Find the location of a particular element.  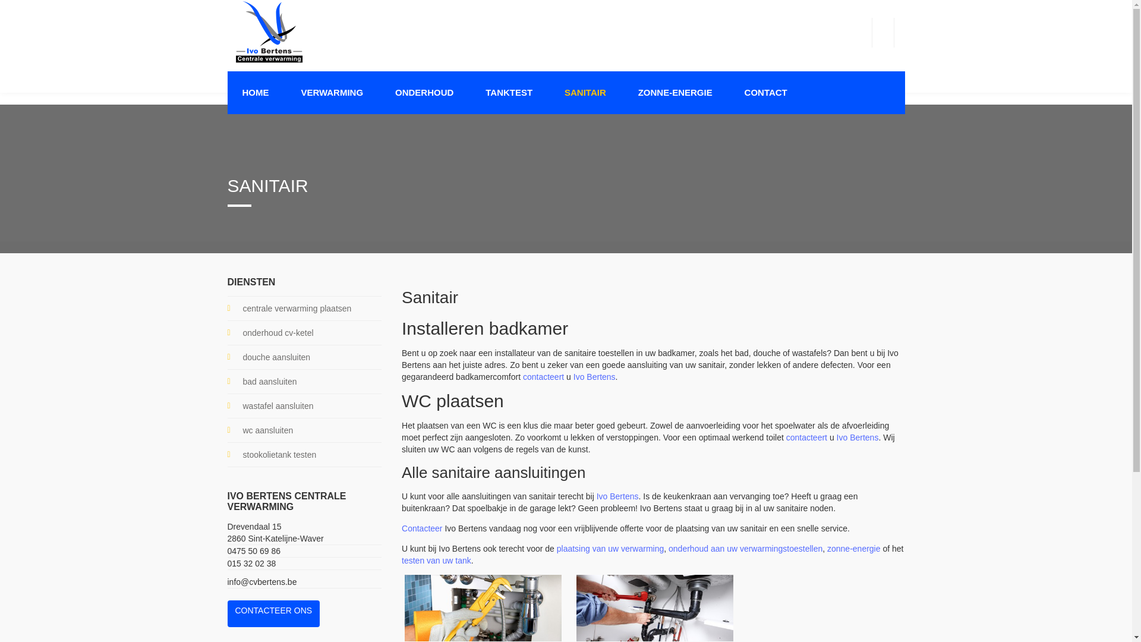

HOME is located at coordinates (256, 93).